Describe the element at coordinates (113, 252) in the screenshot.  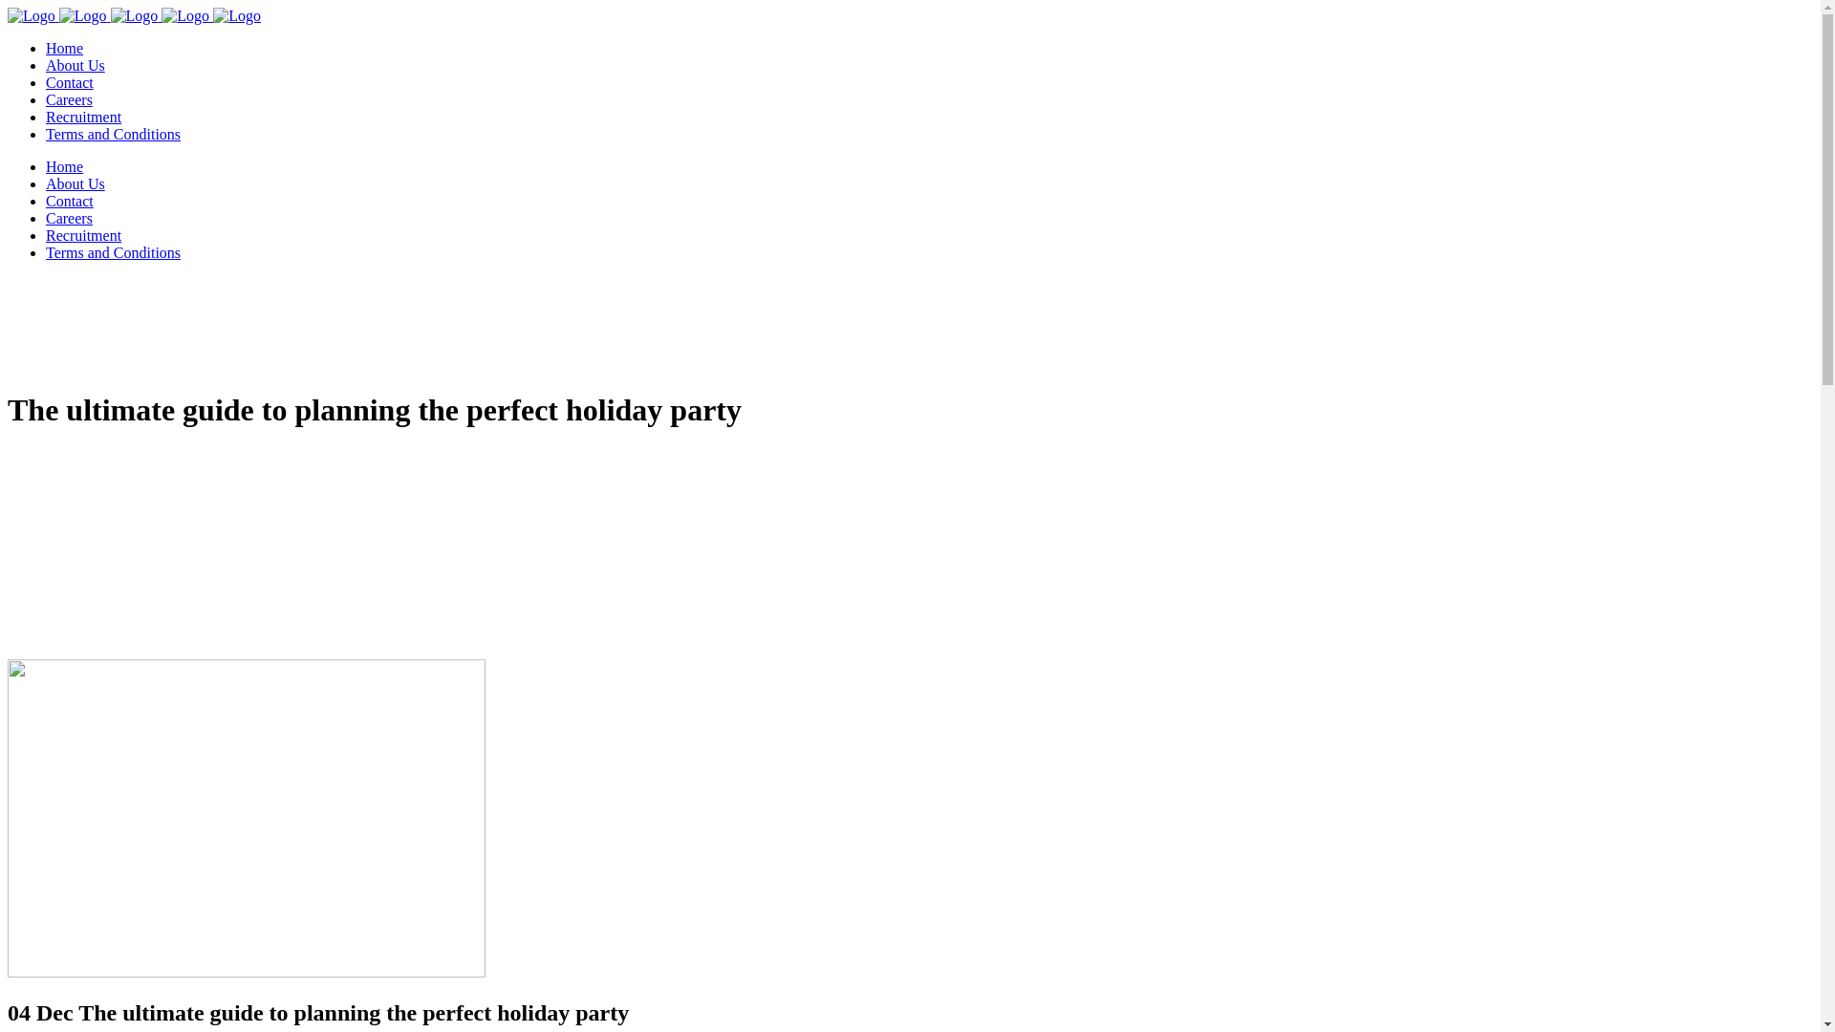
I see `Terms and Conditions` at that location.